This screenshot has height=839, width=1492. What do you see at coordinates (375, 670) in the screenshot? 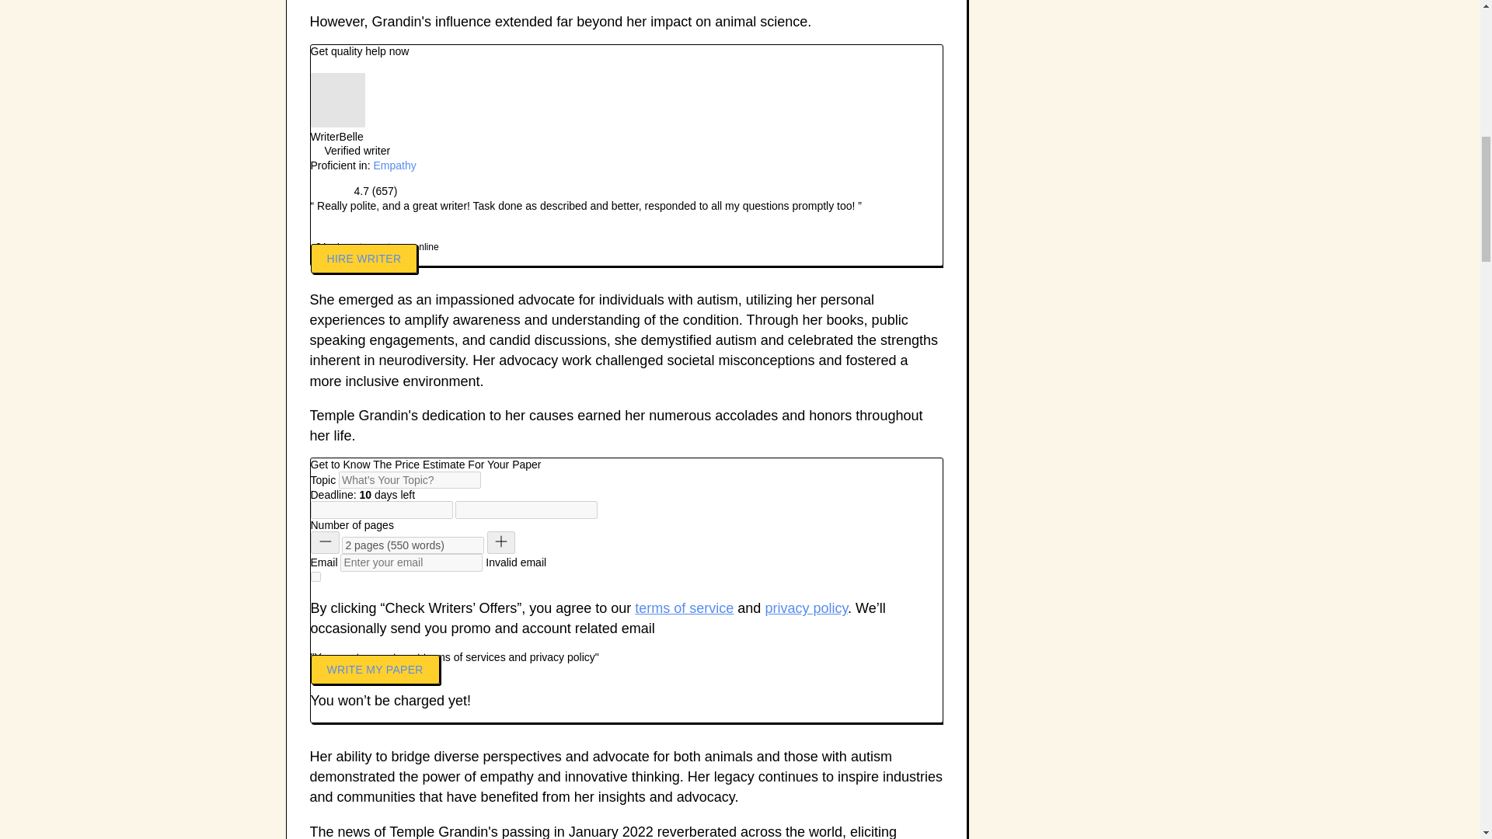
I see `WRITE MY PAPER` at bounding box center [375, 670].